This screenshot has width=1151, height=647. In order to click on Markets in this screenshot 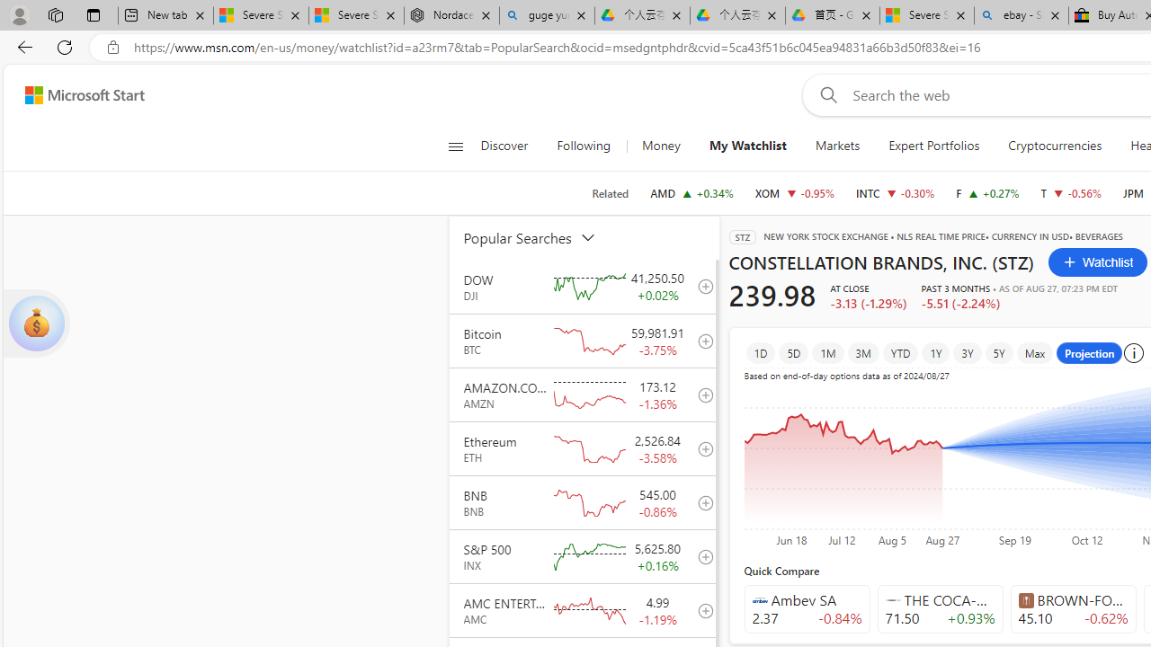, I will do `click(836, 146)`.